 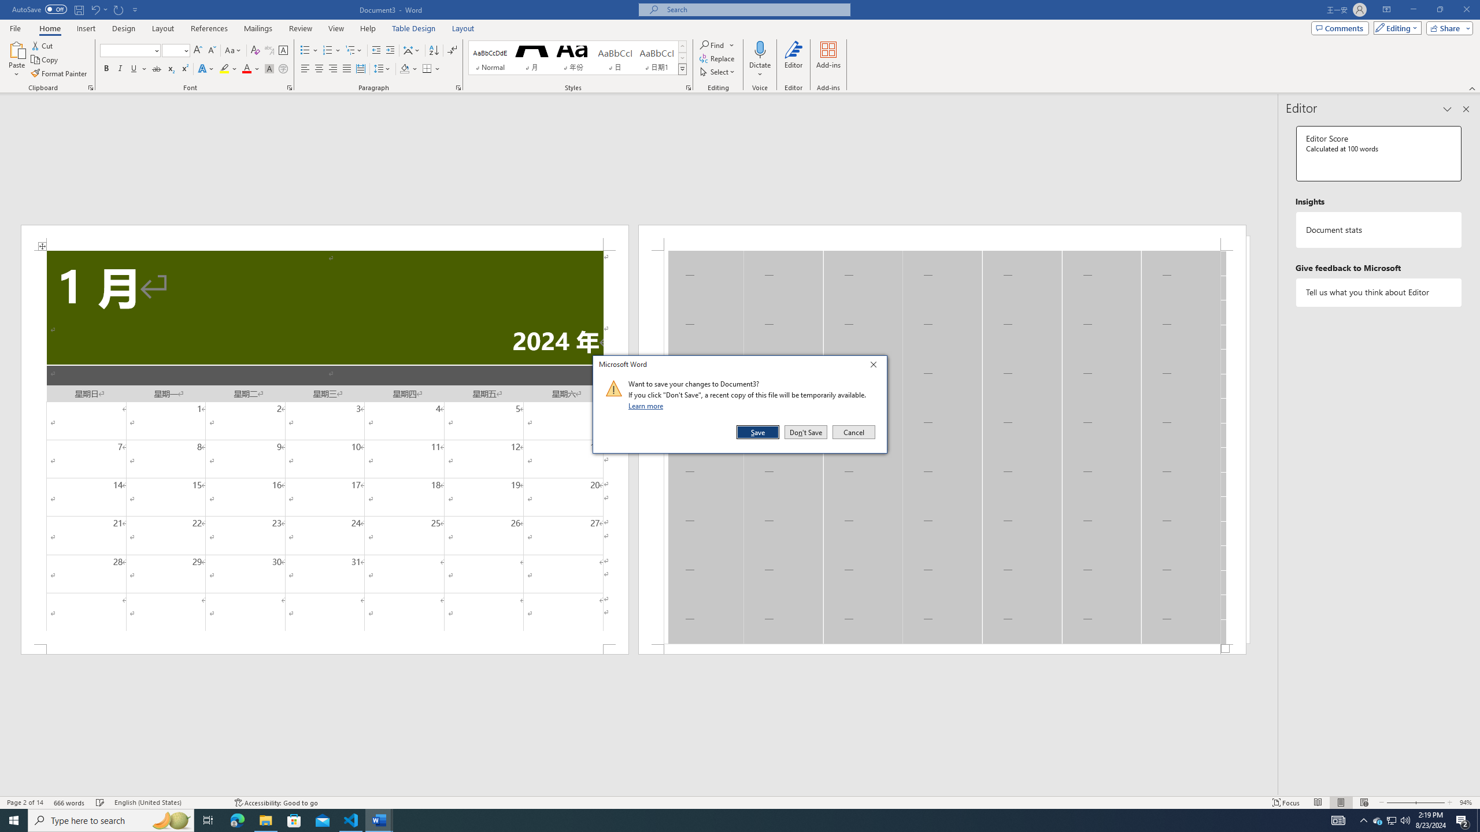 What do you see at coordinates (383, 69) in the screenshot?
I see `Line and Paragraph Spacing` at bounding box center [383, 69].